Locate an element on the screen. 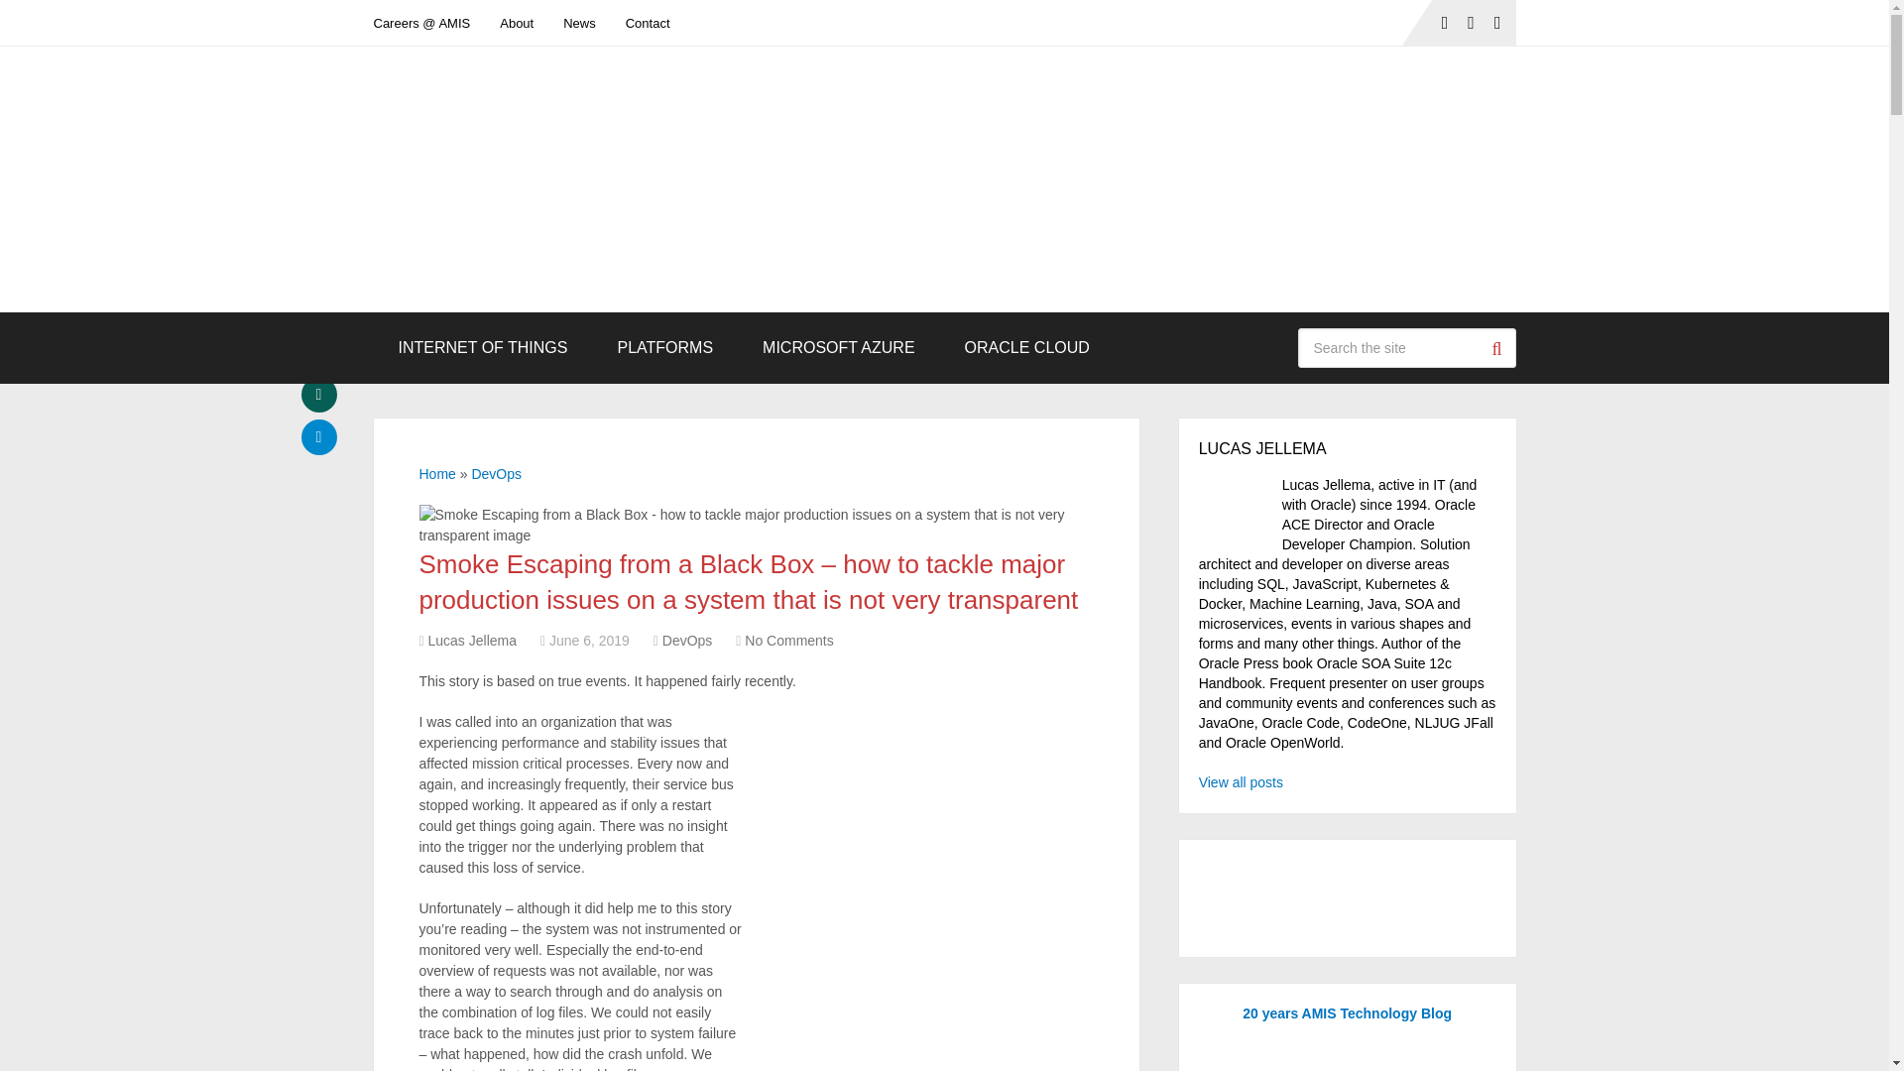  View all posts in DevOps is located at coordinates (687, 641).